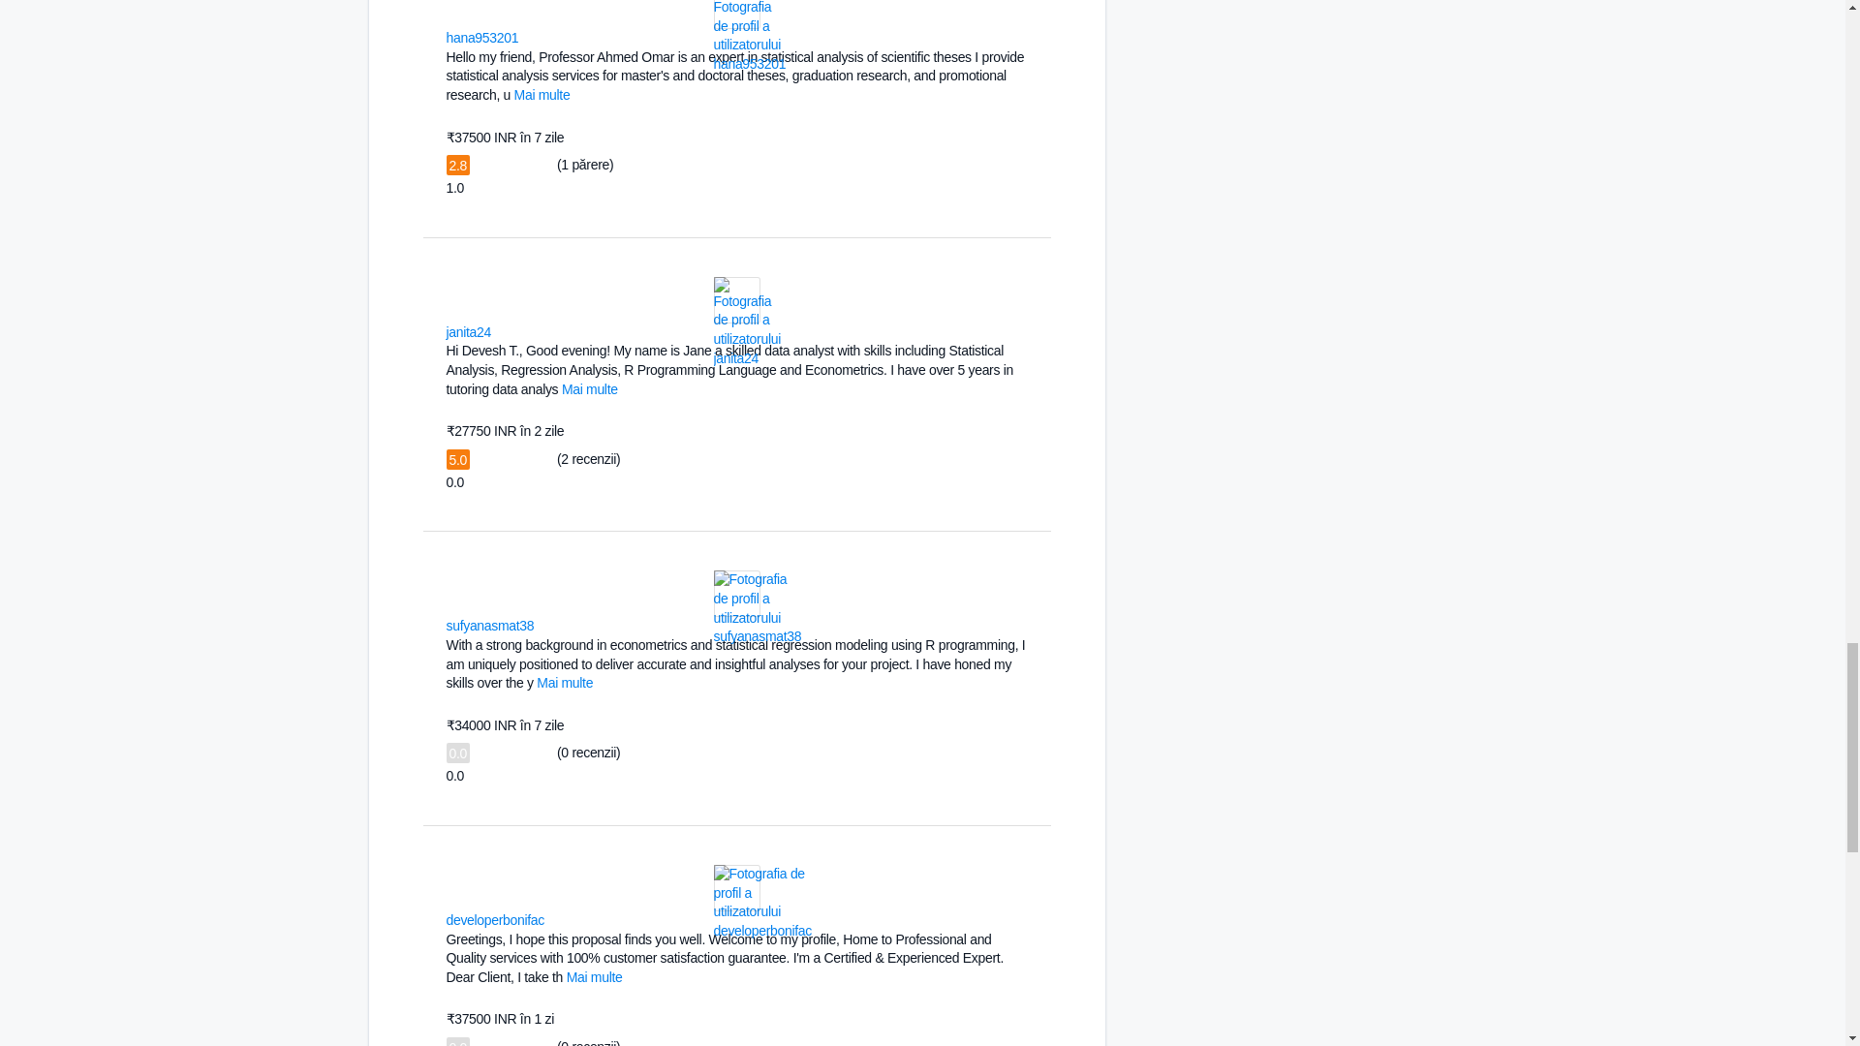 Image resolution: width=1860 pixels, height=1046 pixels. I want to click on hana953201, so click(482, 38).